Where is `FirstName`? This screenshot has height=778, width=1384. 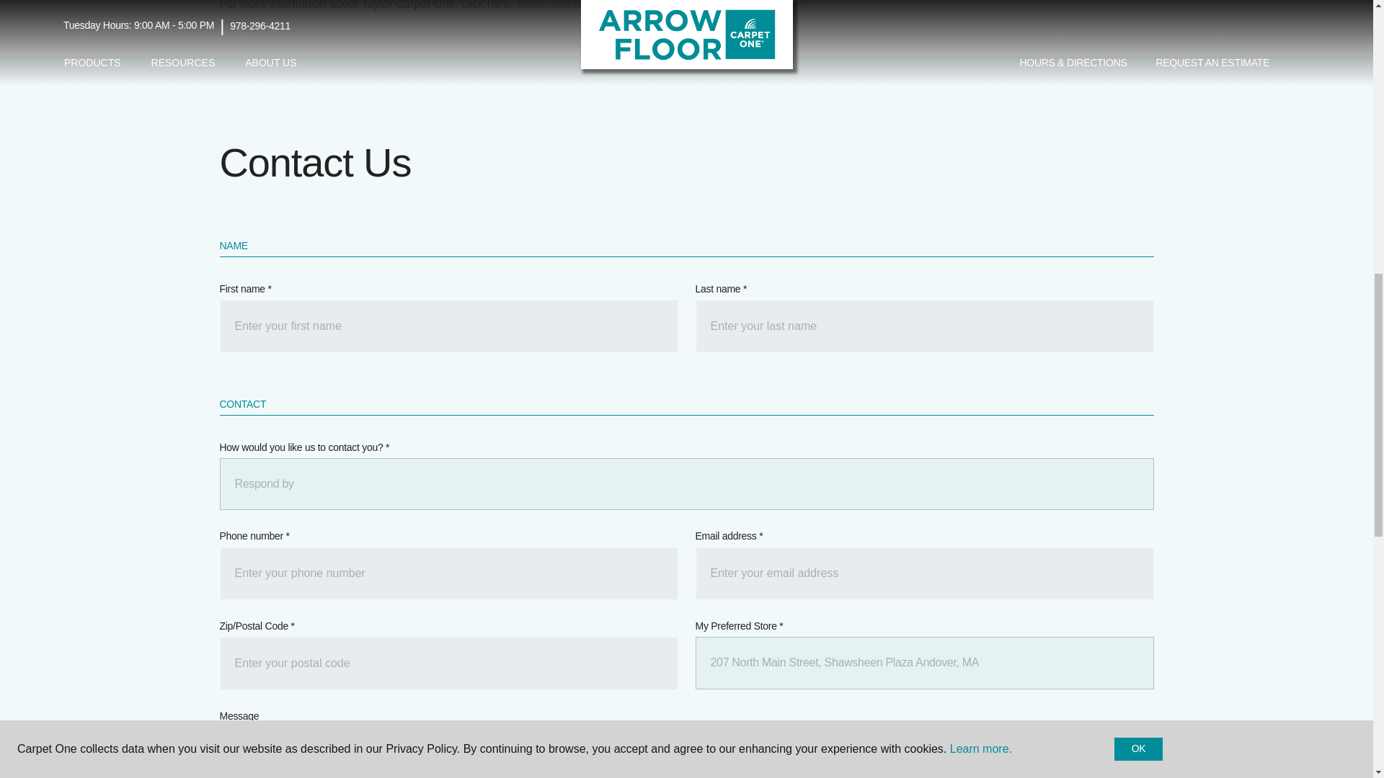 FirstName is located at coordinates (448, 326).